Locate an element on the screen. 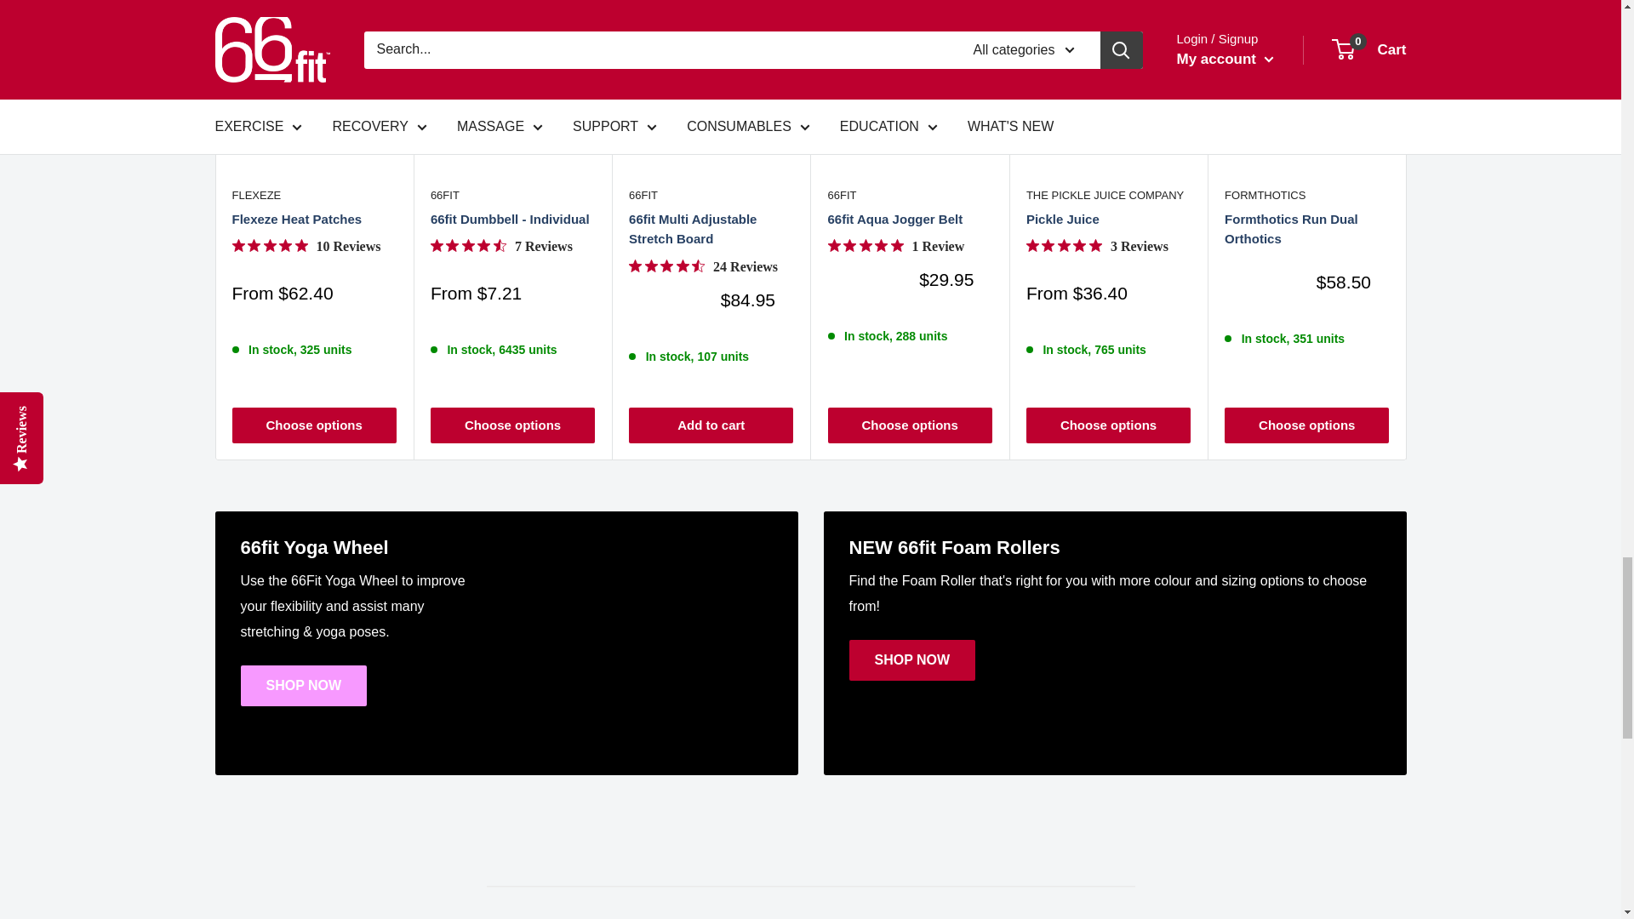  10 Reviews is located at coordinates (306, 247).